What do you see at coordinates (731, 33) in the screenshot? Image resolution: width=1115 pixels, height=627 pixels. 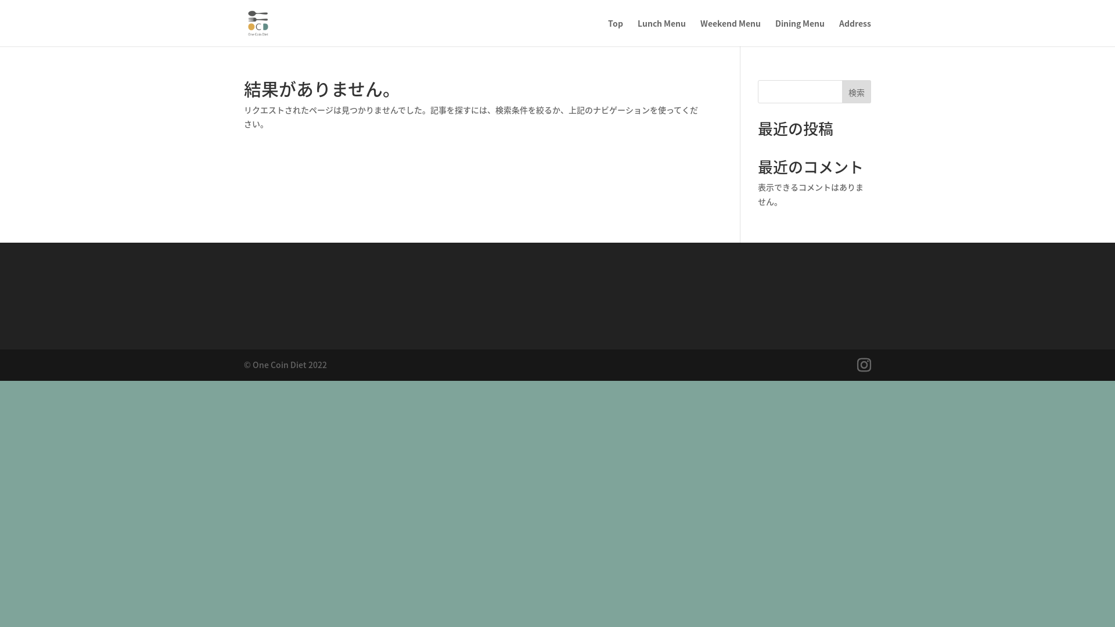 I see `Weekend Menu` at bounding box center [731, 33].